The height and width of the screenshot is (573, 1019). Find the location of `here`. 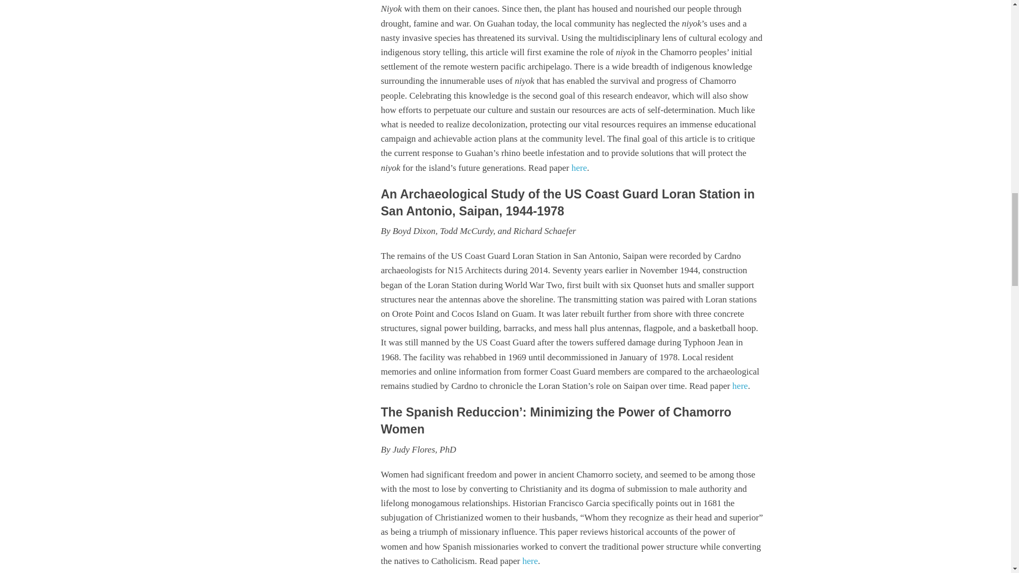

here is located at coordinates (579, 167).